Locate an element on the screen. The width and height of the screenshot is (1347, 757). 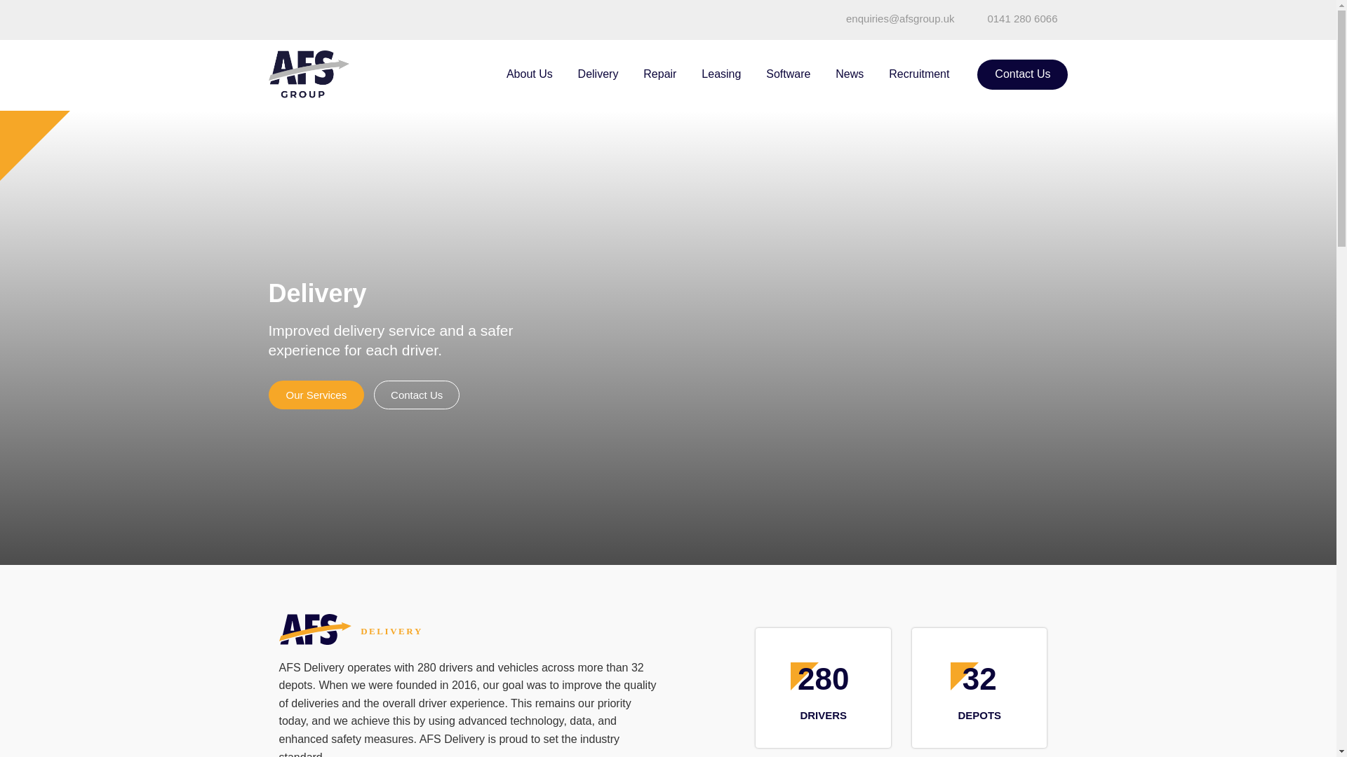
Repair is located at coordinates (659, 74).